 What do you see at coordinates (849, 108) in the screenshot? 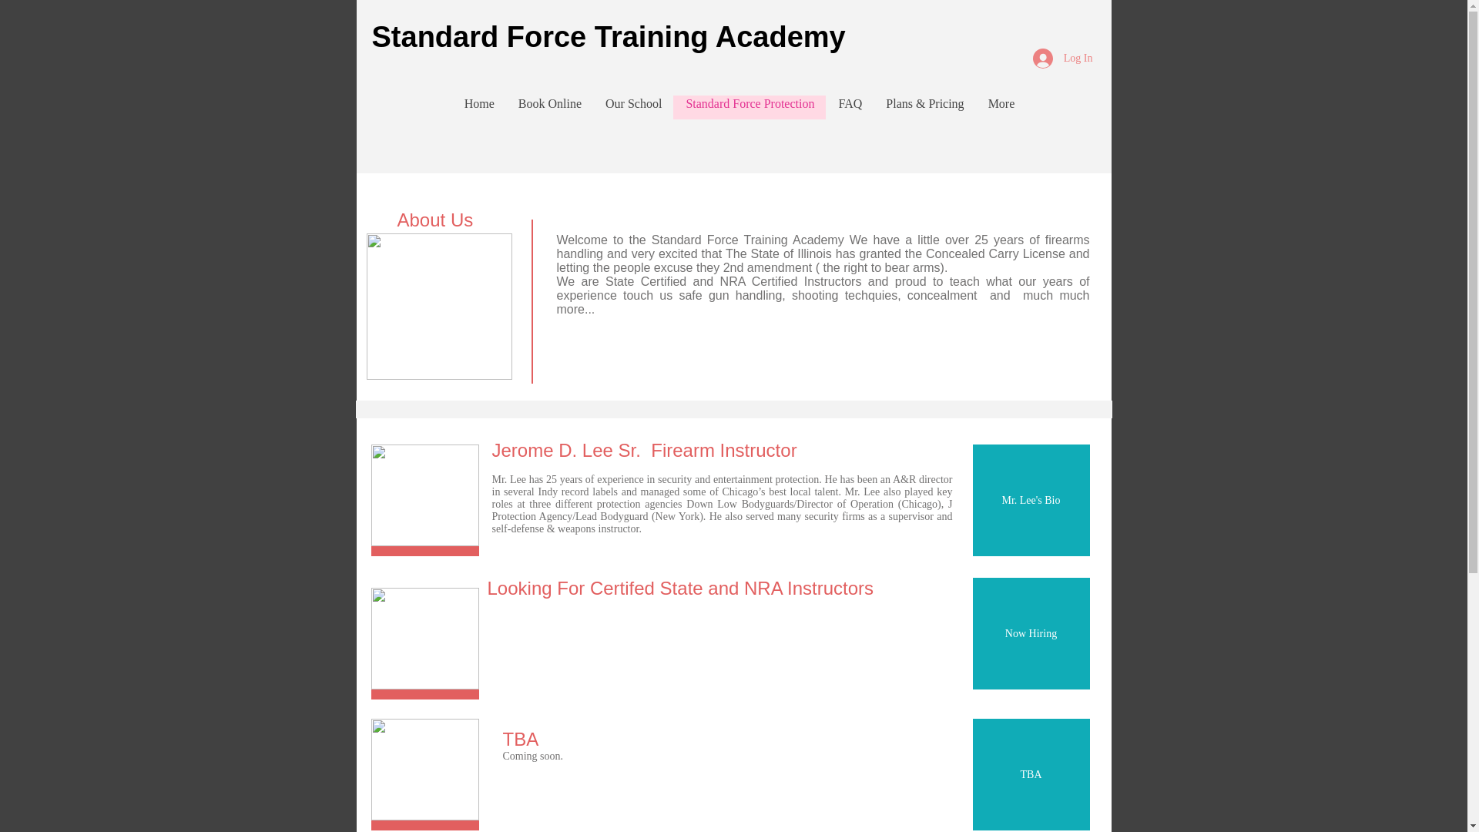
I see `FAQ` at bounding box center [849, 108].